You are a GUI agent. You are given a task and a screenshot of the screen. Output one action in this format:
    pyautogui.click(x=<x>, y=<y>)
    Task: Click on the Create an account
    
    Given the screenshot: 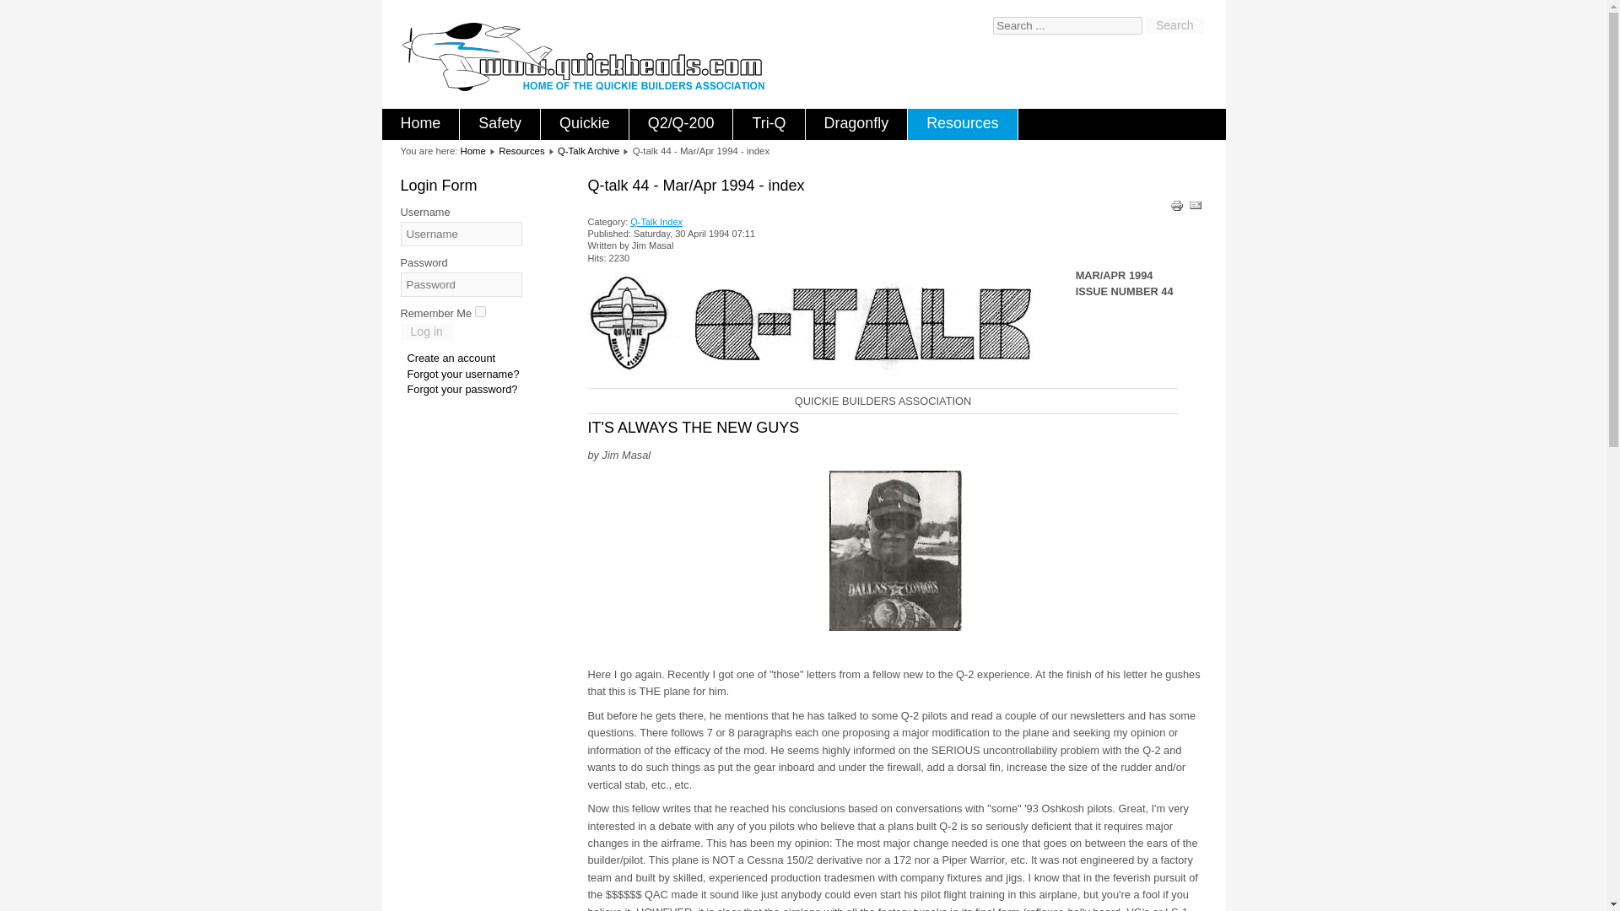 What is the action you would take?
    pyautogui.click(x=451, y=358)
    